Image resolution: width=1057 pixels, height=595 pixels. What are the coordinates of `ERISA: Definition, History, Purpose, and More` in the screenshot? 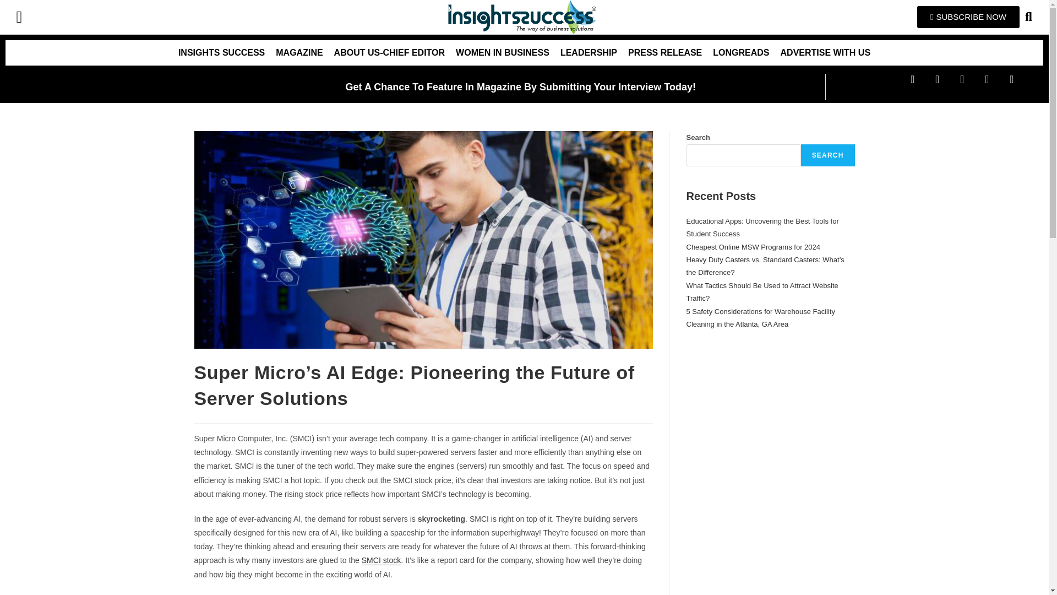 It's located at (759, 272).